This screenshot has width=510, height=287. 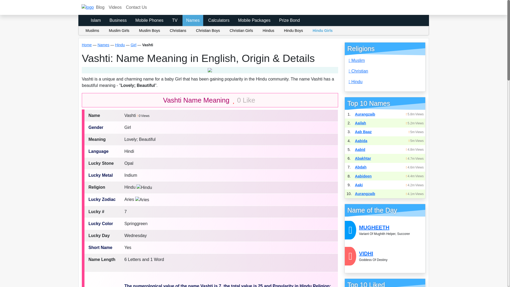 What do you see at coordinates (149, 20) in the screenshot?
I see `Mobile Phones` at bounding box center [149, 20].